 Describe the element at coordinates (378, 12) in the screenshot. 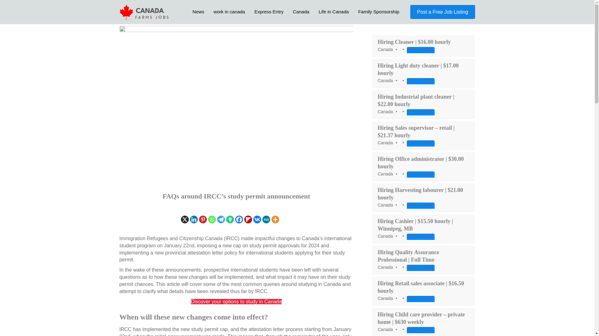

I see `Family Sponsorship` at that location.